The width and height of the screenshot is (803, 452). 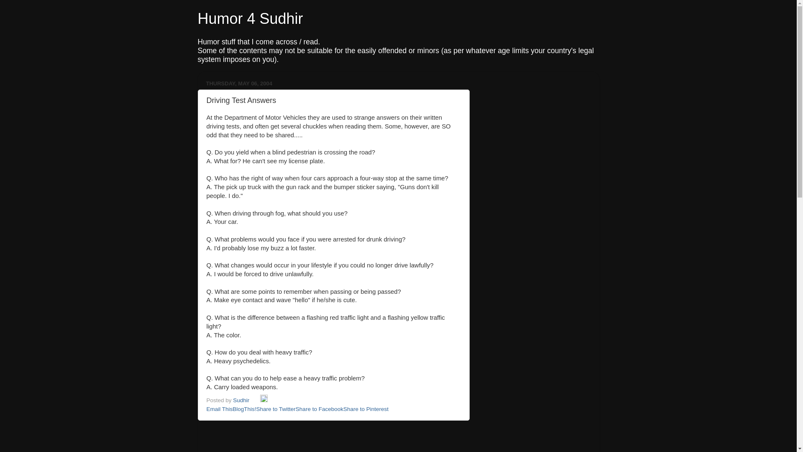 What do you see at coordinates (250, 18) in the screenshot?
I see `Humor 4 Sudhir` at bounding box center [250, 18].